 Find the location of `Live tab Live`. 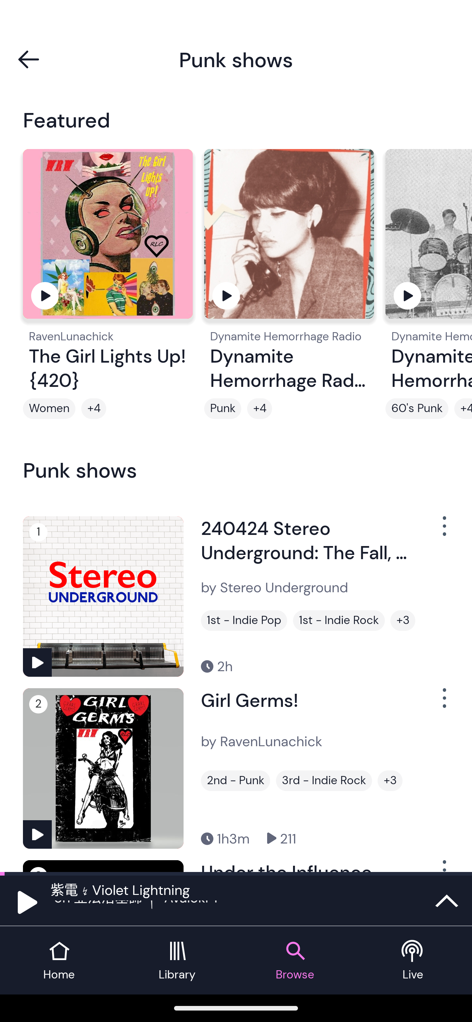

Live tab Live is located at coordinates (413, 960).